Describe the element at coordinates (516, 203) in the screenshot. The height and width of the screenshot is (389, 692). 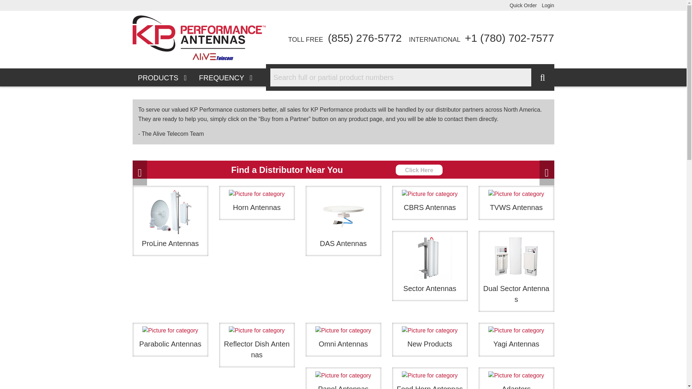
I see `Show products in category ` at that location.